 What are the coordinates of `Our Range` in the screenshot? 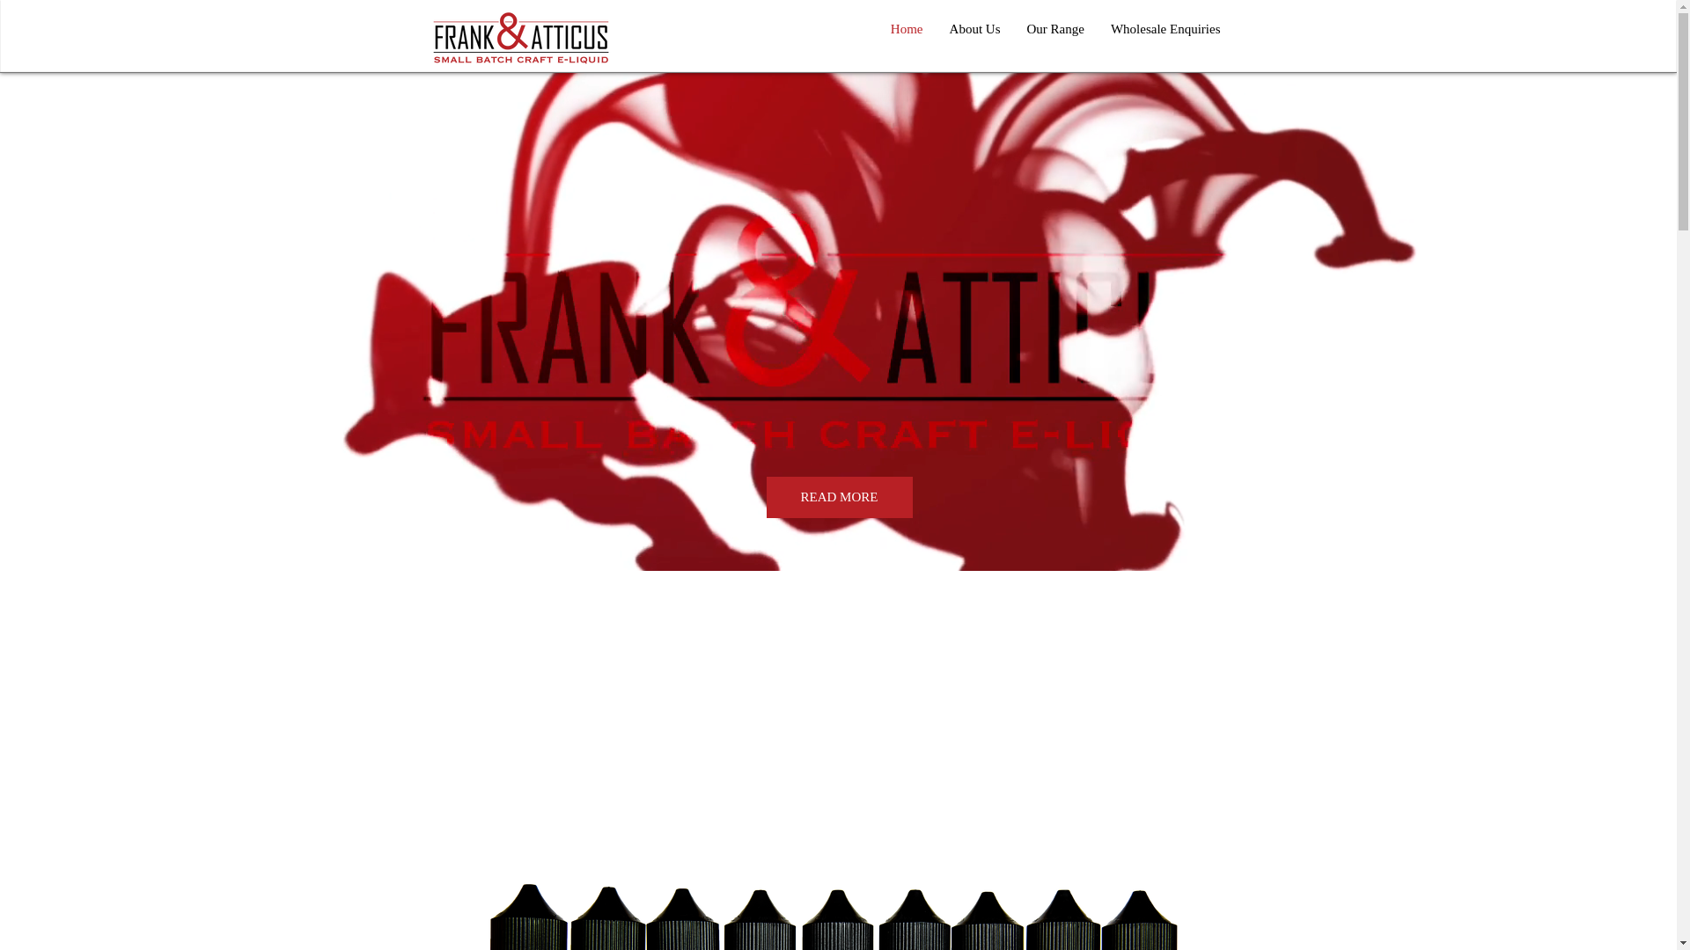 It's located at (1056, 30).